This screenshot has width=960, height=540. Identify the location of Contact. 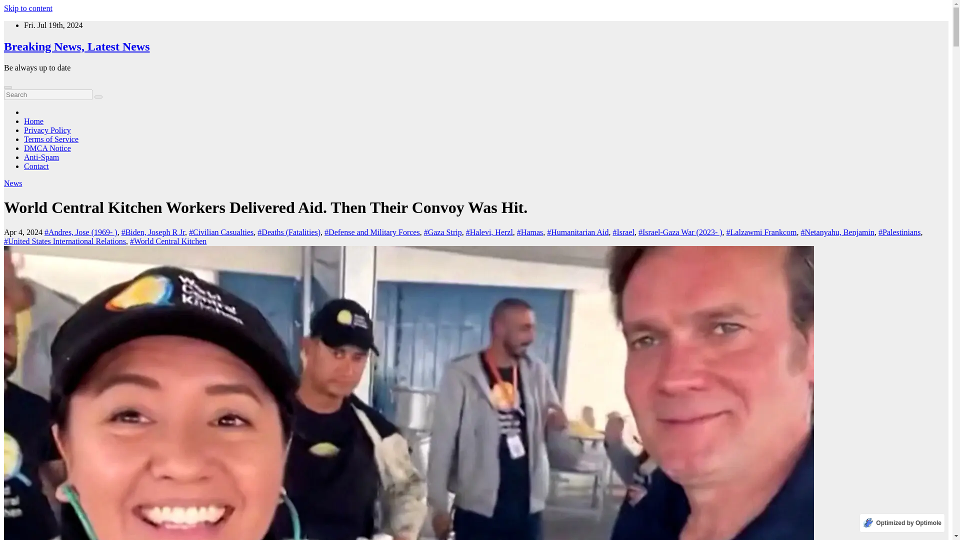
(36, 166).